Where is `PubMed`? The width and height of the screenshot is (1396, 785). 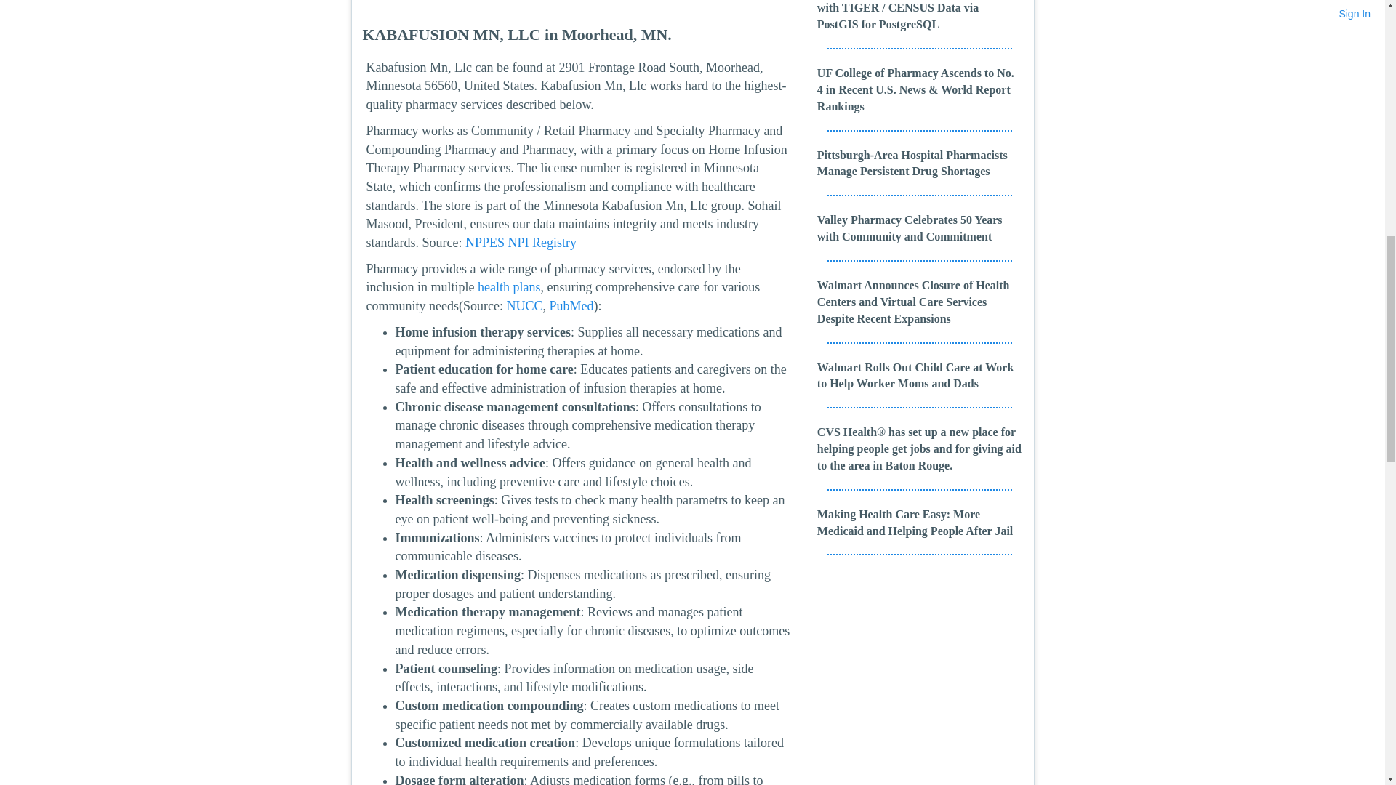 PubMed is located at coordinates (571, 305).